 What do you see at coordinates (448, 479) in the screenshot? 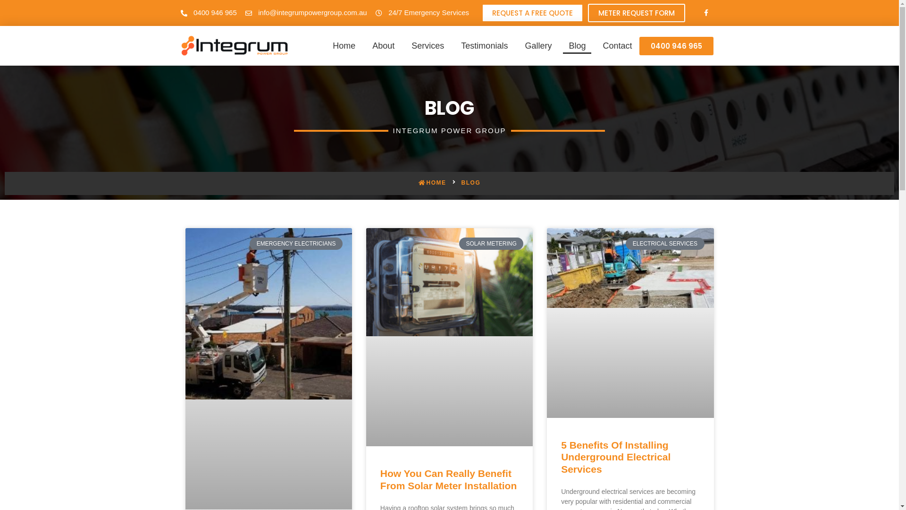
I see `How You Can Really Benefit From Solar Meter Installation` at bounding box center [448, 479].